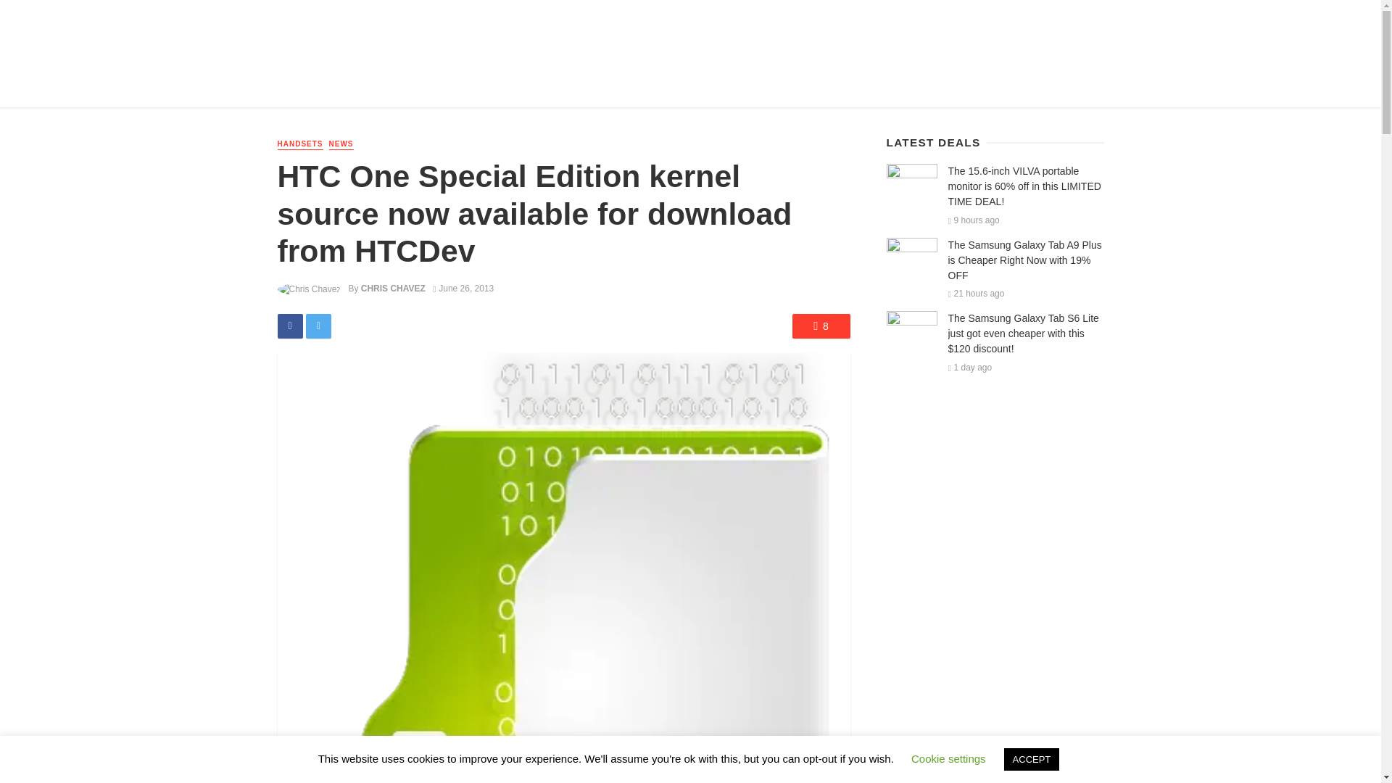 The image size is (1392, 783). I want to click on HANDSETS, so click(300, 145).